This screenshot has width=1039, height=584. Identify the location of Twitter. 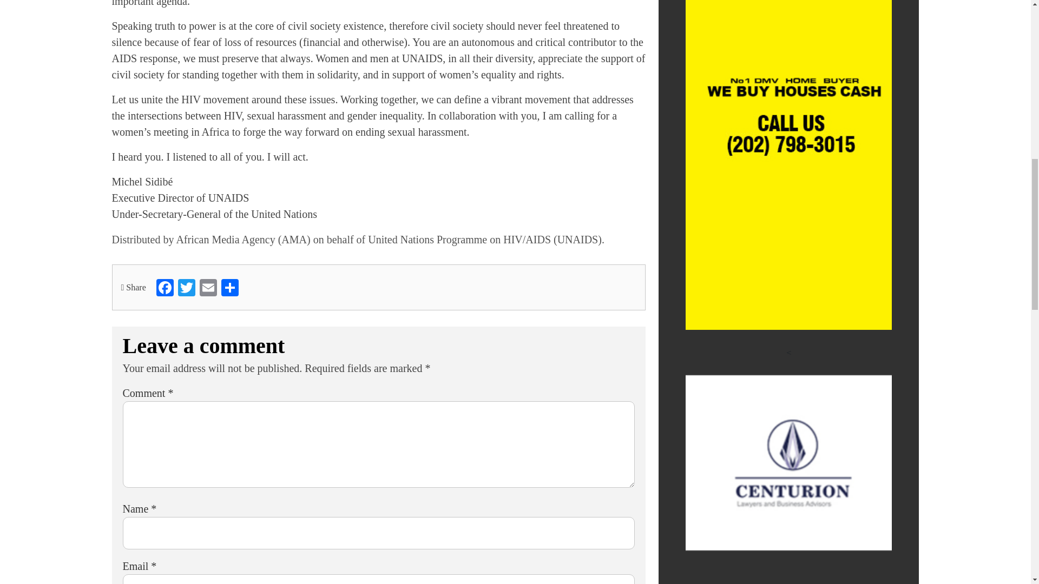
(186, 288).